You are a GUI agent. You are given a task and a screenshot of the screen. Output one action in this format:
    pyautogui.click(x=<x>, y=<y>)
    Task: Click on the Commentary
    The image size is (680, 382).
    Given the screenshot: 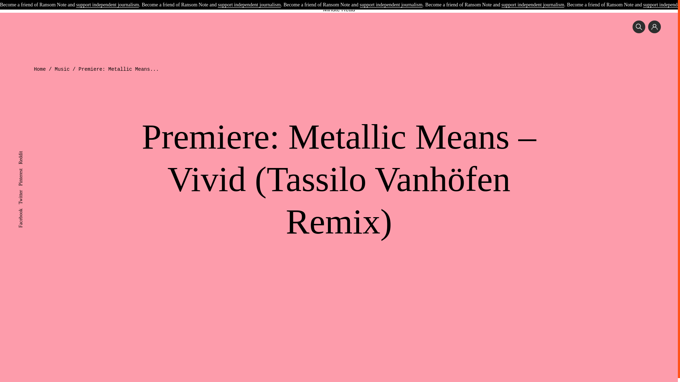 What is the action you would take?
    pyautogui.click(x=371, y=1)
    